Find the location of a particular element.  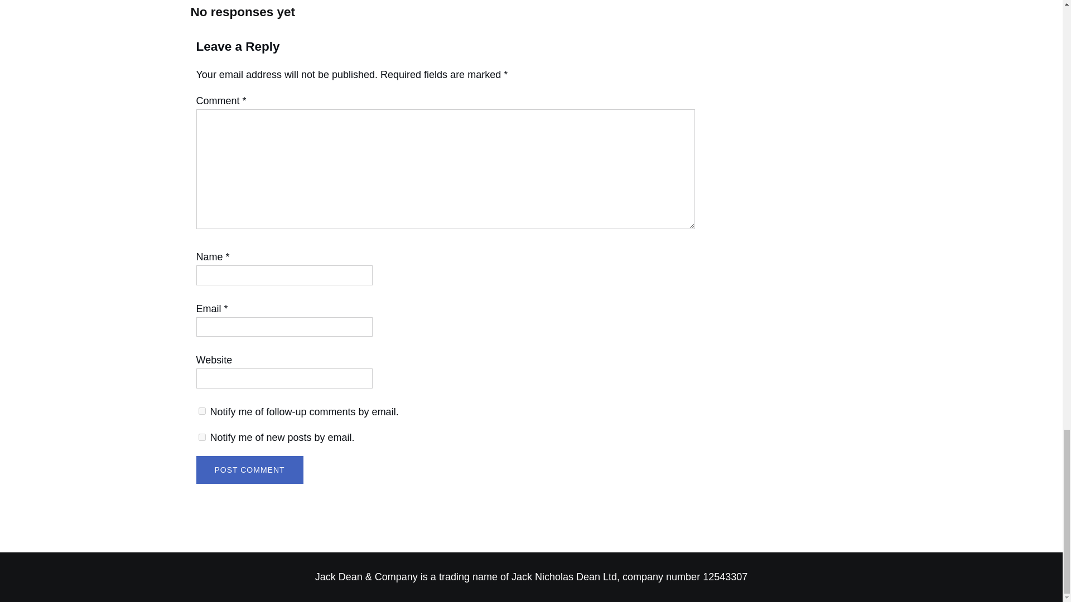

subscribe is located at coordinates (202, 411).